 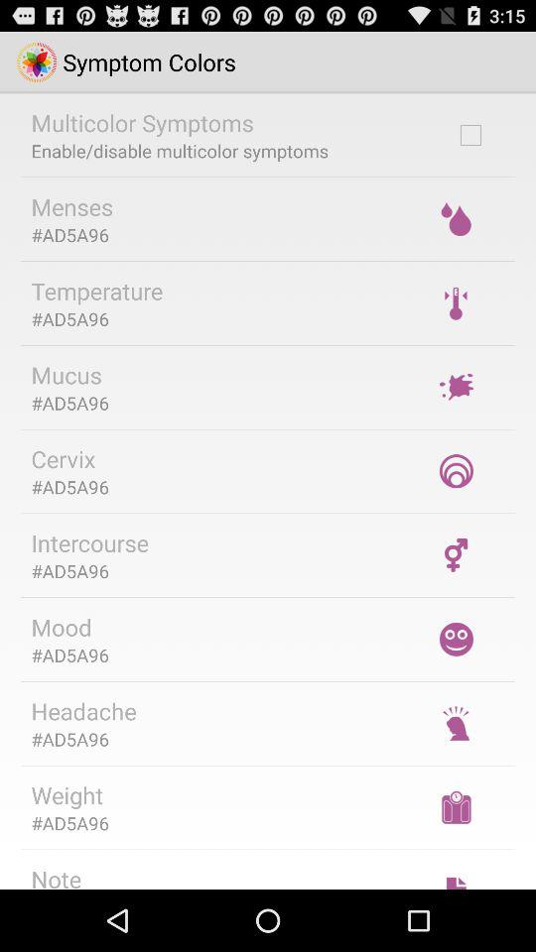 I want to click on press the icon below the enable disable multicolor item, so click(x=71, y=206).